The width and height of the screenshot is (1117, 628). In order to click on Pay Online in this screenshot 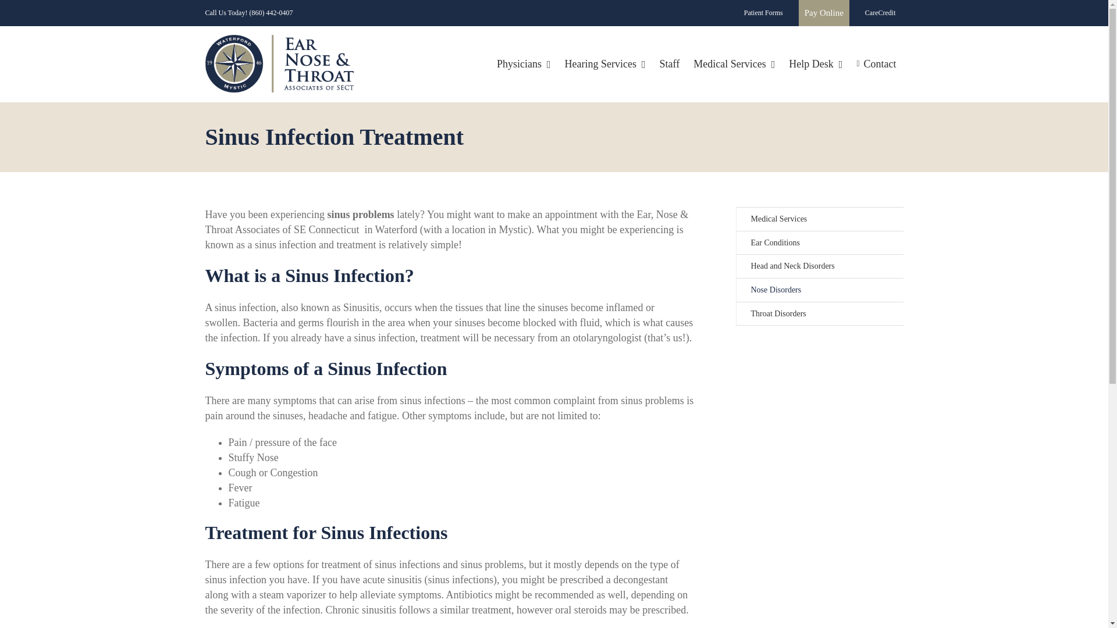, I will do `click(824, 13)`.